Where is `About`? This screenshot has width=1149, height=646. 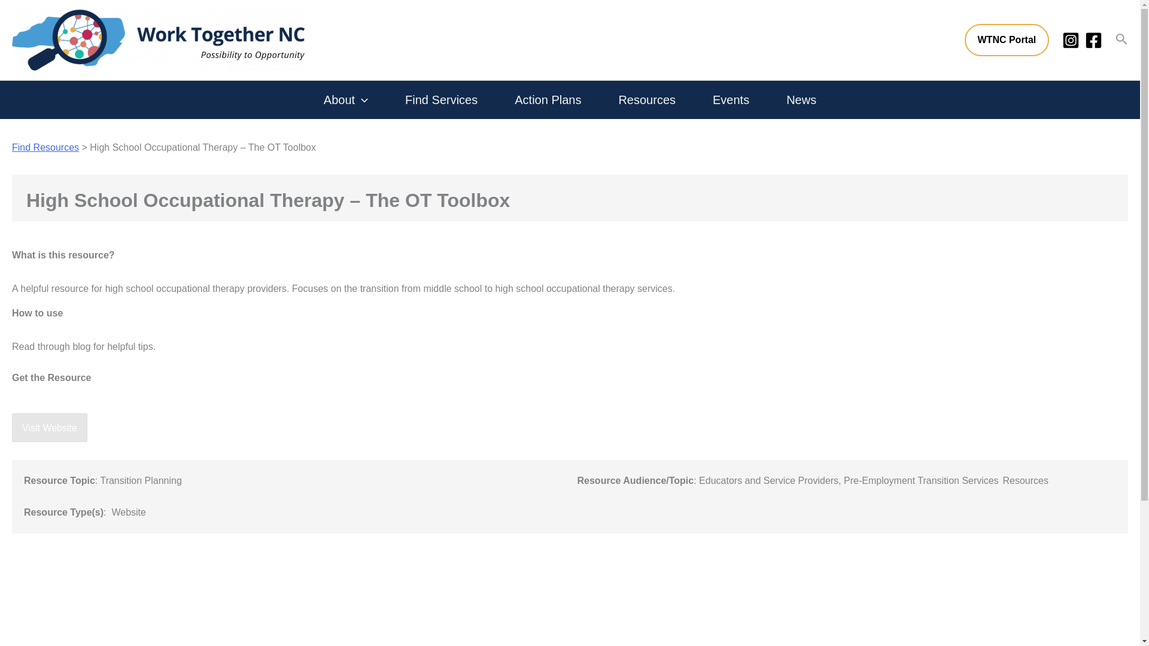 About is located at coordinates (346, 99).